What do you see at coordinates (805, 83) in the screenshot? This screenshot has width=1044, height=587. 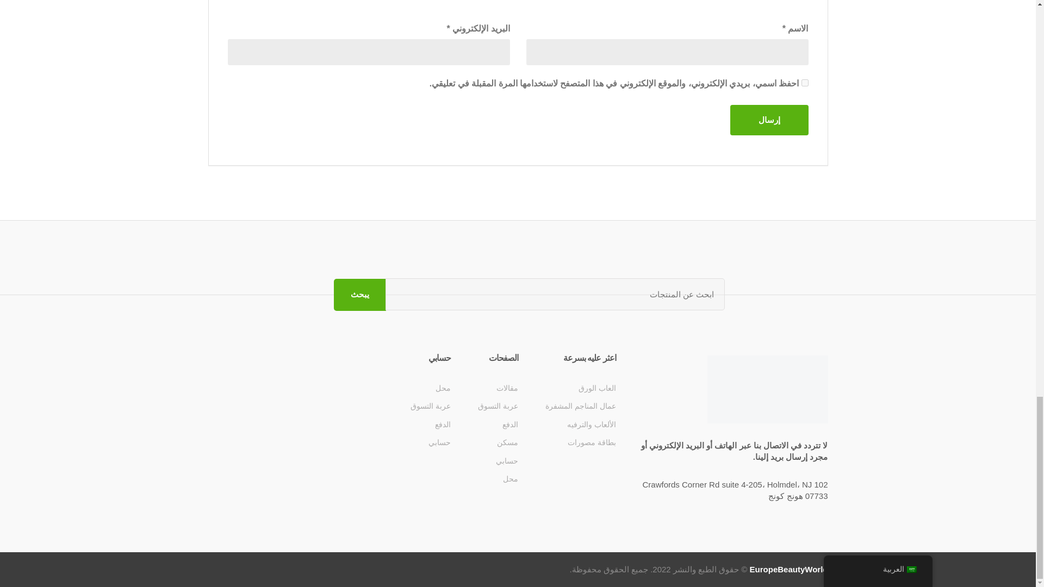 I see `yes` at bounding box center [805, 83].